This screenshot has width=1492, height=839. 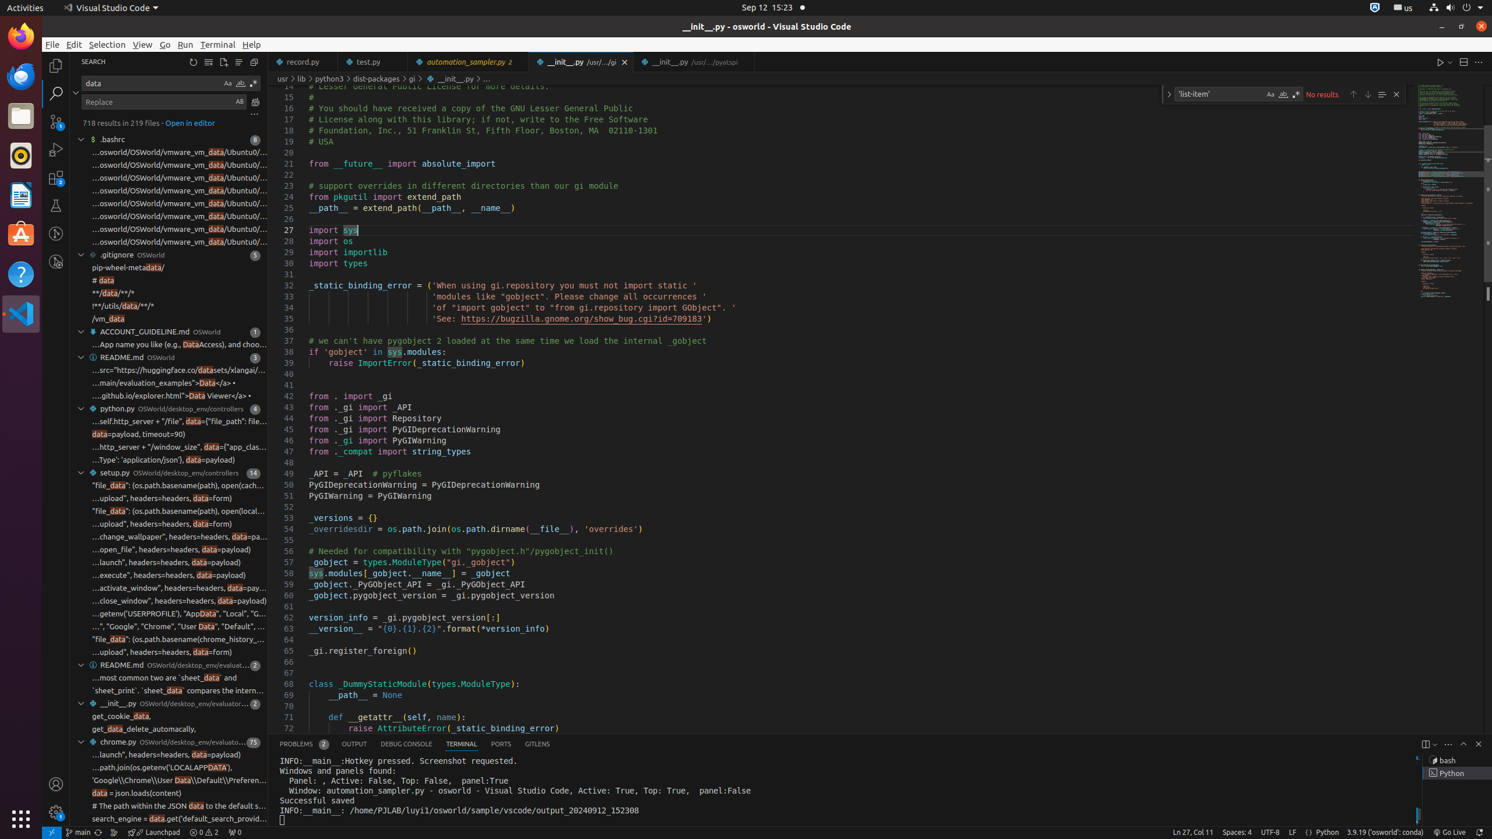 I want to click on Source Control (Ctrl+Shift+G G) - 1 pending changes, so click(x=56, y=121).